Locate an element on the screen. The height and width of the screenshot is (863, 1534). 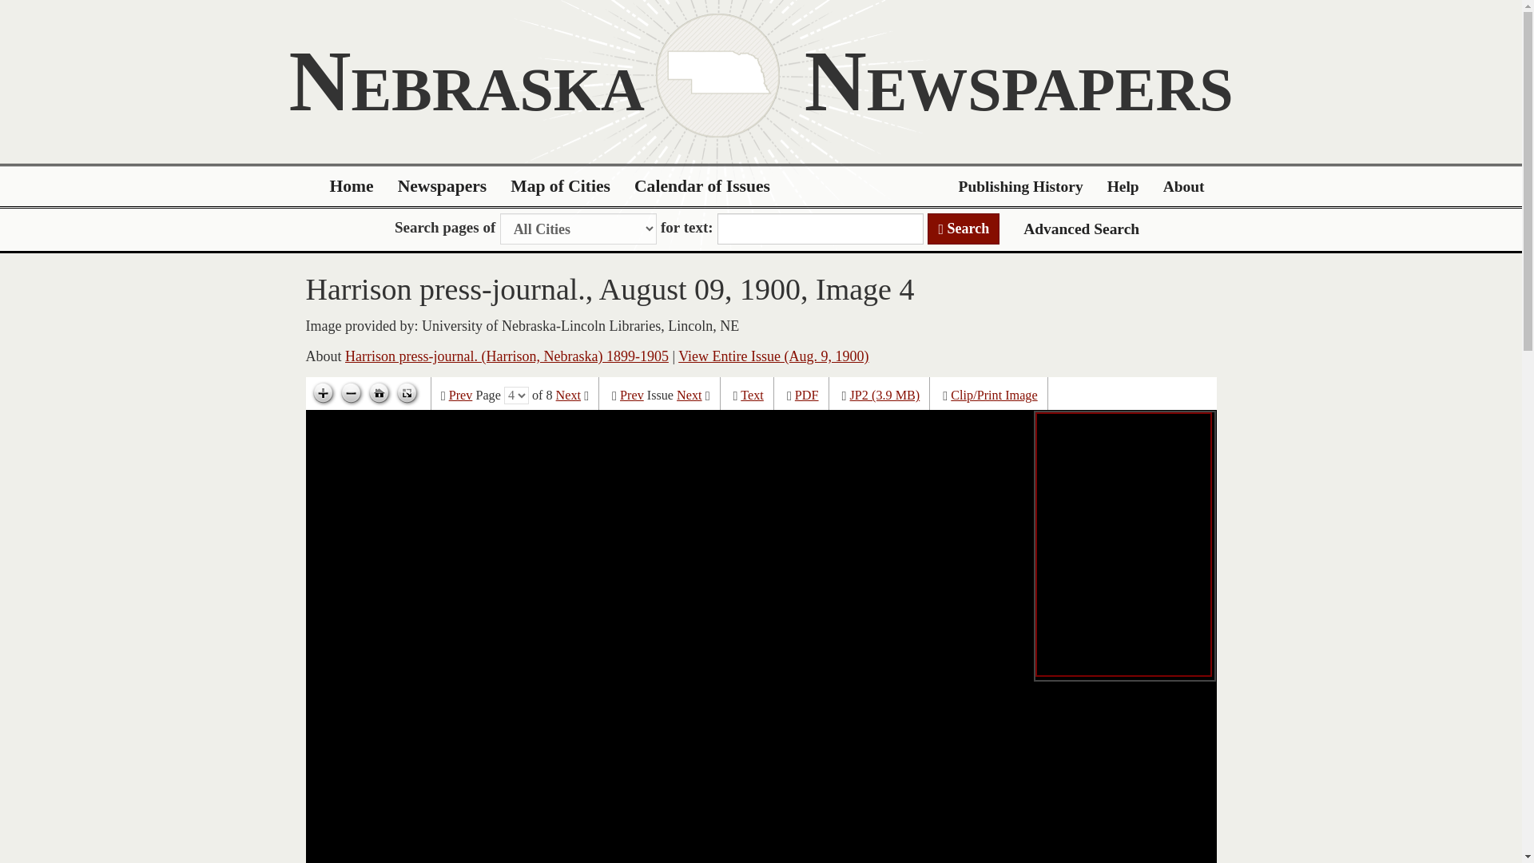
Next is located at coordinates (689, 396).